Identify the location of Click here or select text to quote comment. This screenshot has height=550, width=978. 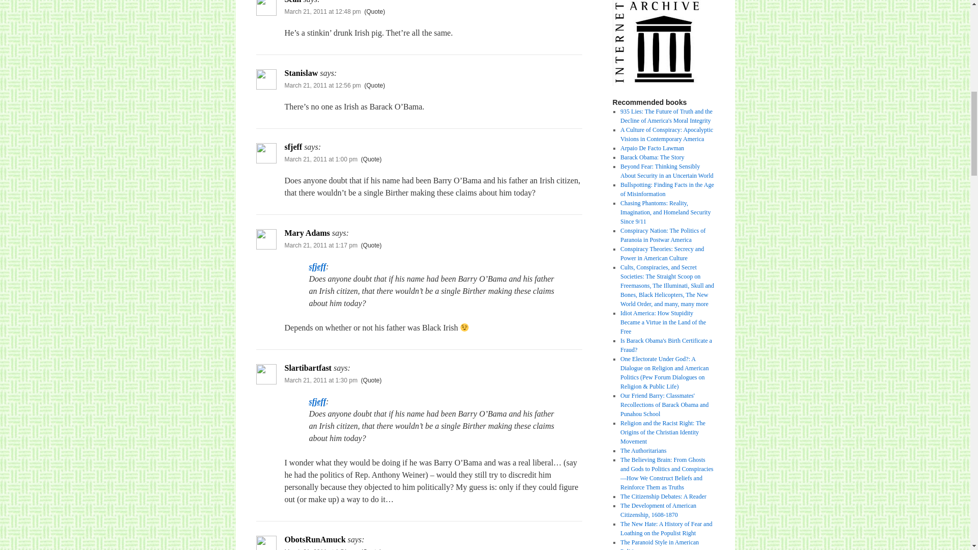
(371, 549).